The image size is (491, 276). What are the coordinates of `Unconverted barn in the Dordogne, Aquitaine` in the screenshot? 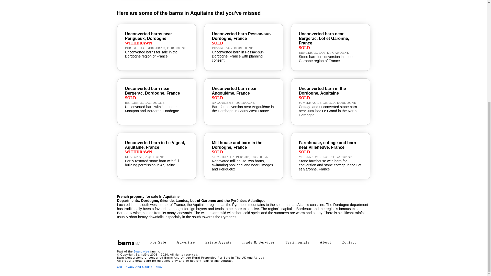 It's located at (322, 91).